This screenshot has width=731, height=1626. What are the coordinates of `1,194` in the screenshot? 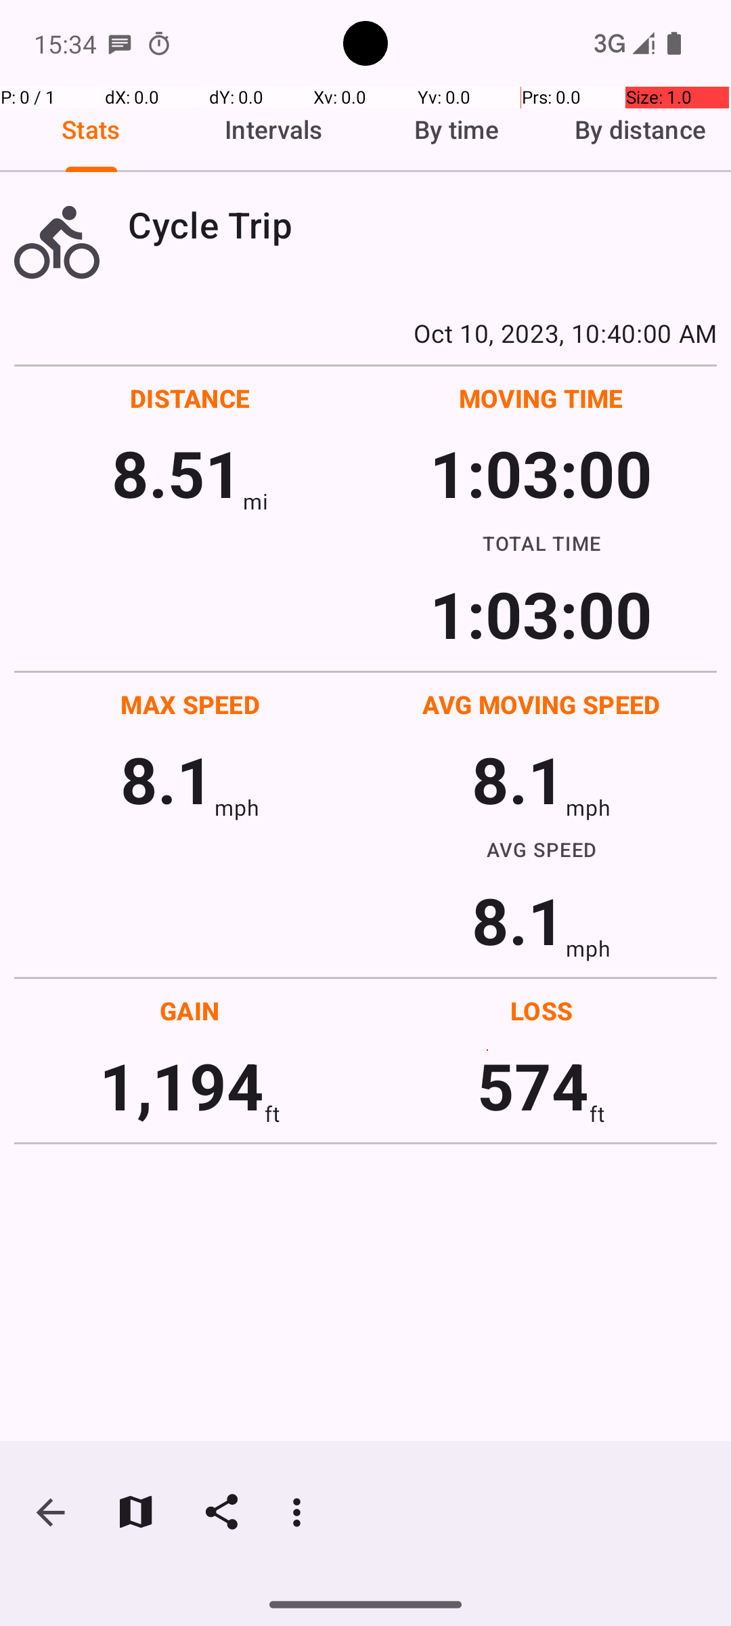 It's located at (181, 1085).